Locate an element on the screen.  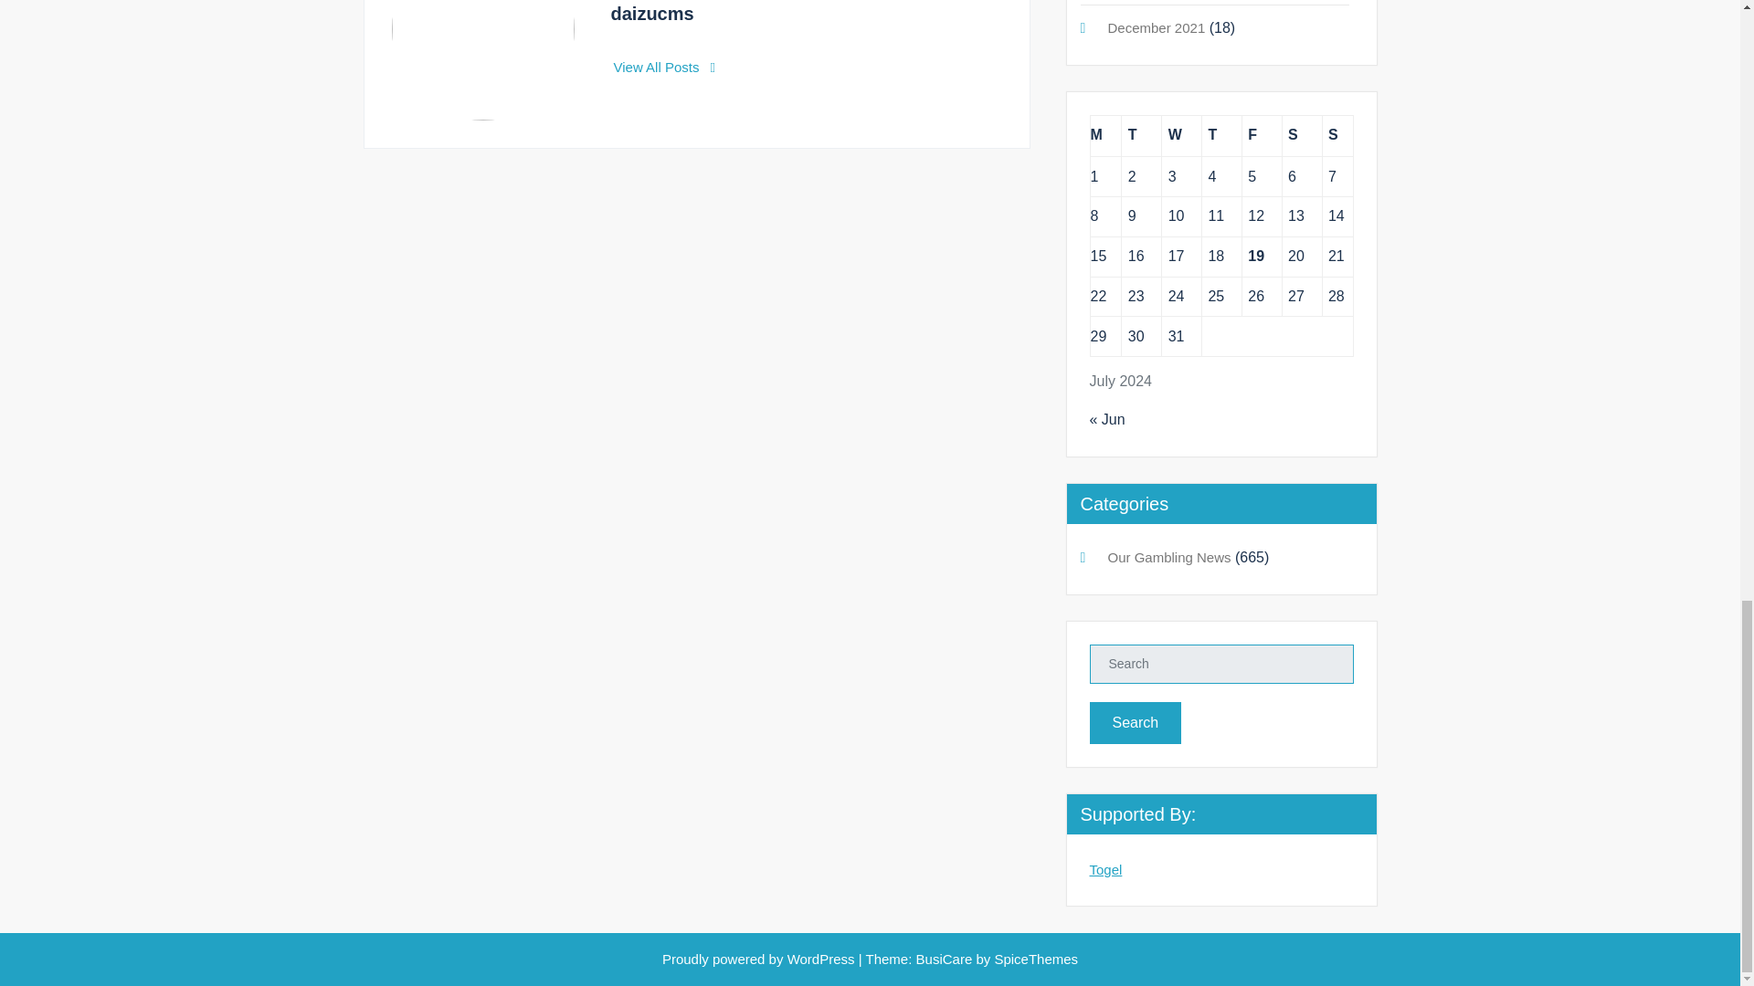
Friday is located at coordinates (1262, 135).